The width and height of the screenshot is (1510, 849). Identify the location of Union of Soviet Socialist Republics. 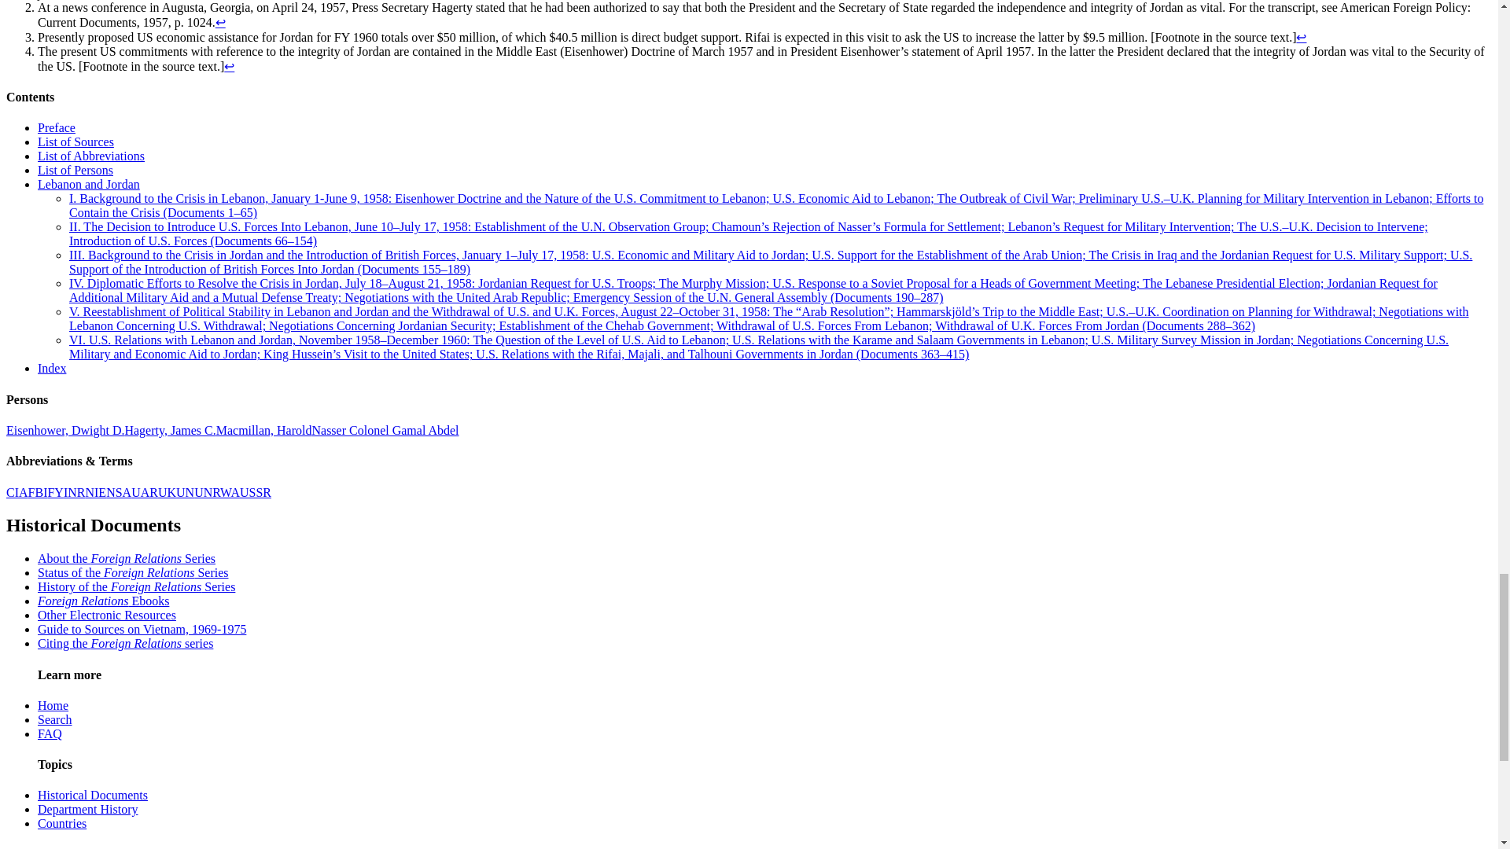
(256, 492).